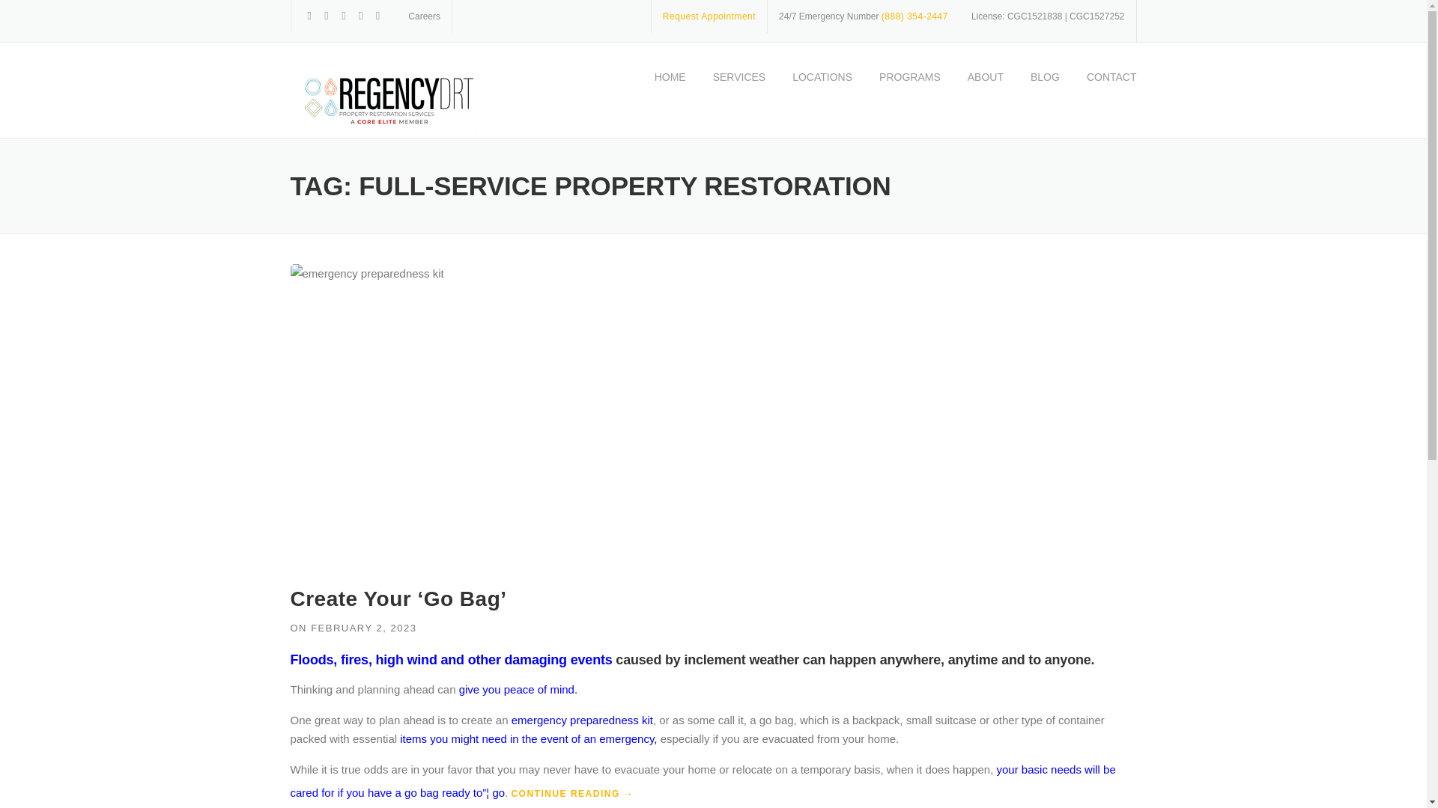 Image resolution: width=1438 pixels, height=808 pixels. What do you see at coordinates (822, 91) in the screenshot?
I see `LOCATIONS` at bounding box center [822, 91].